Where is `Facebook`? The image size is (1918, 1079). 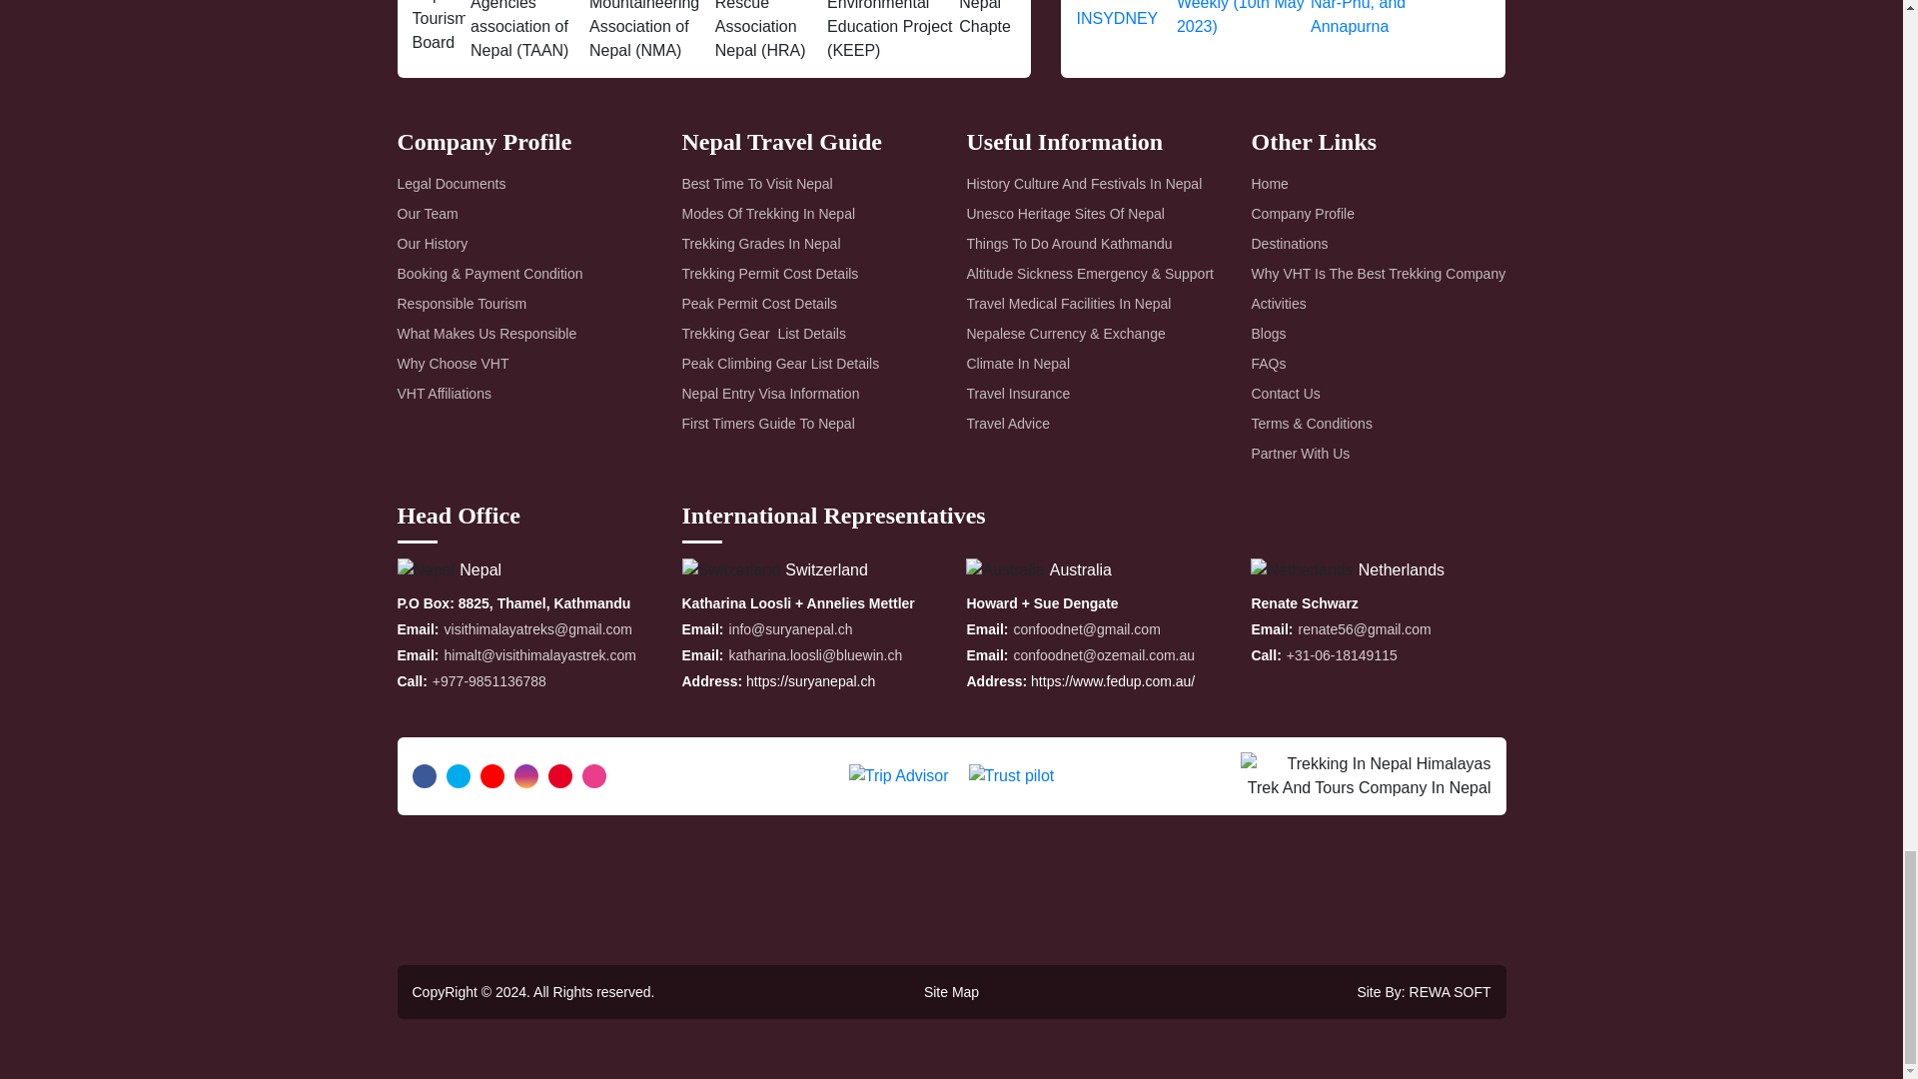 Facebook is located at coordinates (424, 775).